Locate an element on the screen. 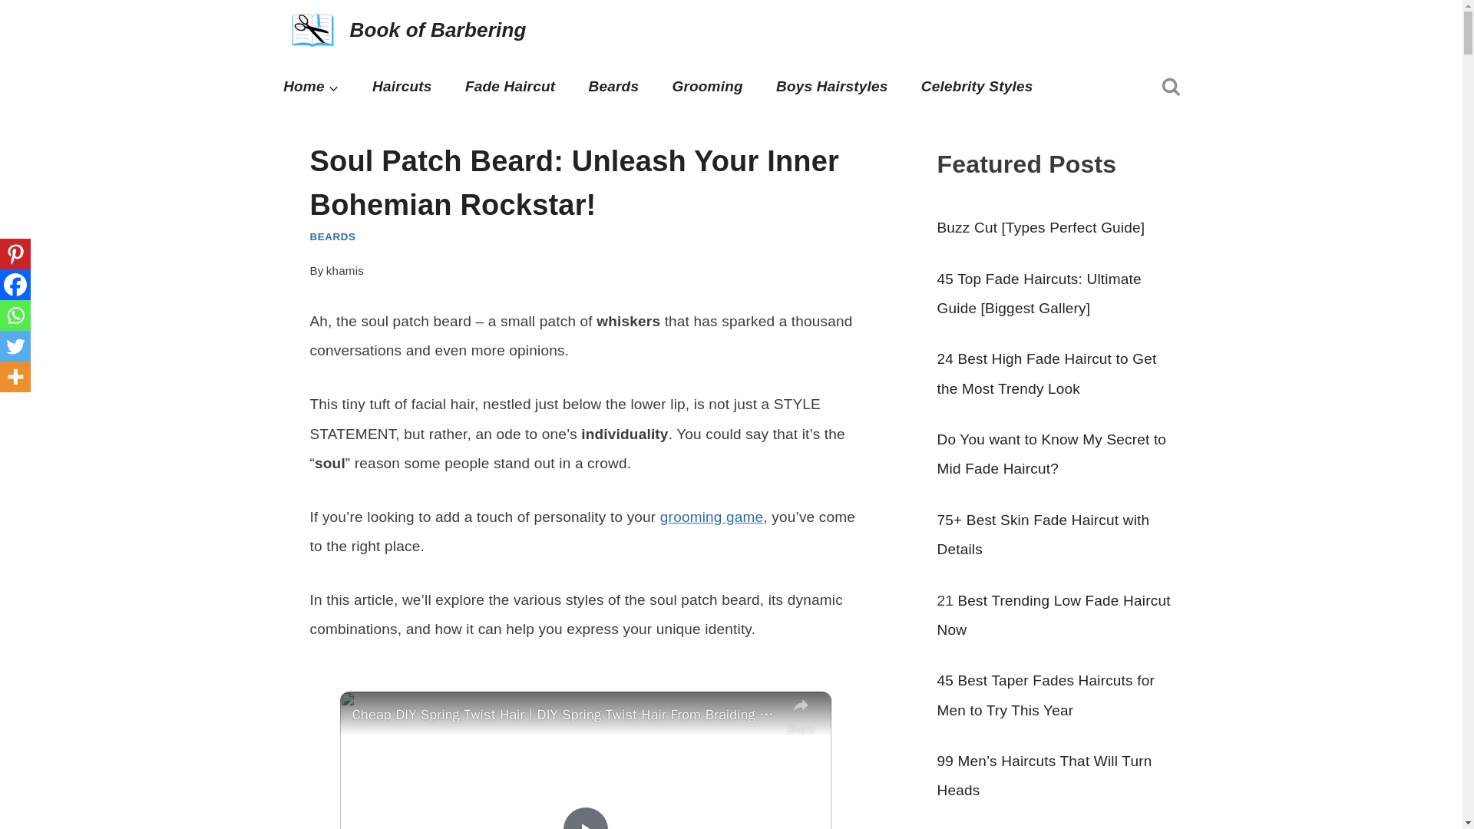 The width and height of the screenshot is (1474, 829). BEARDS is located at coordinates (333, 236).